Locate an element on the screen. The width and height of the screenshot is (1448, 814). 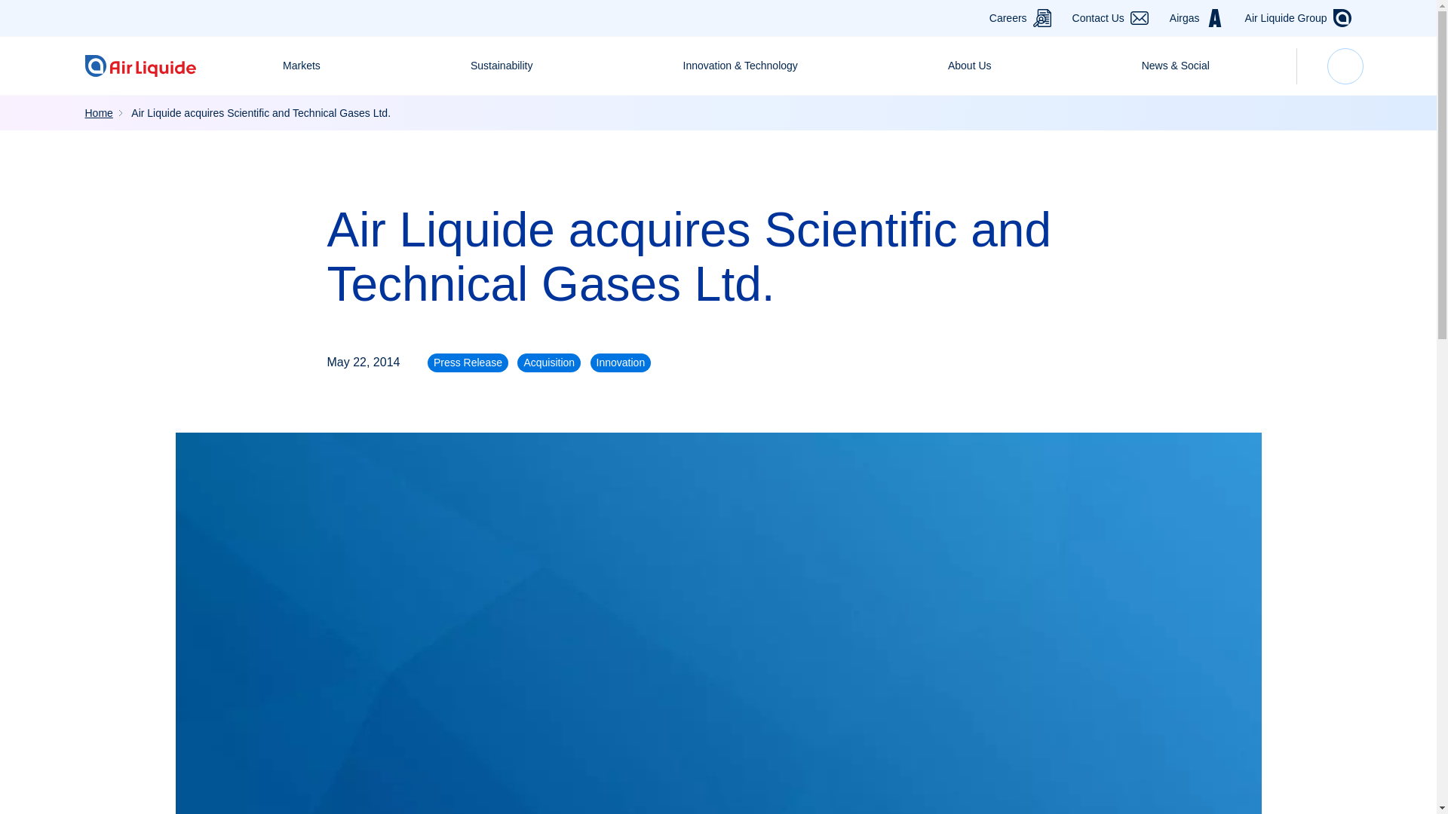
Airgas is located at coordinates (1185, 18).